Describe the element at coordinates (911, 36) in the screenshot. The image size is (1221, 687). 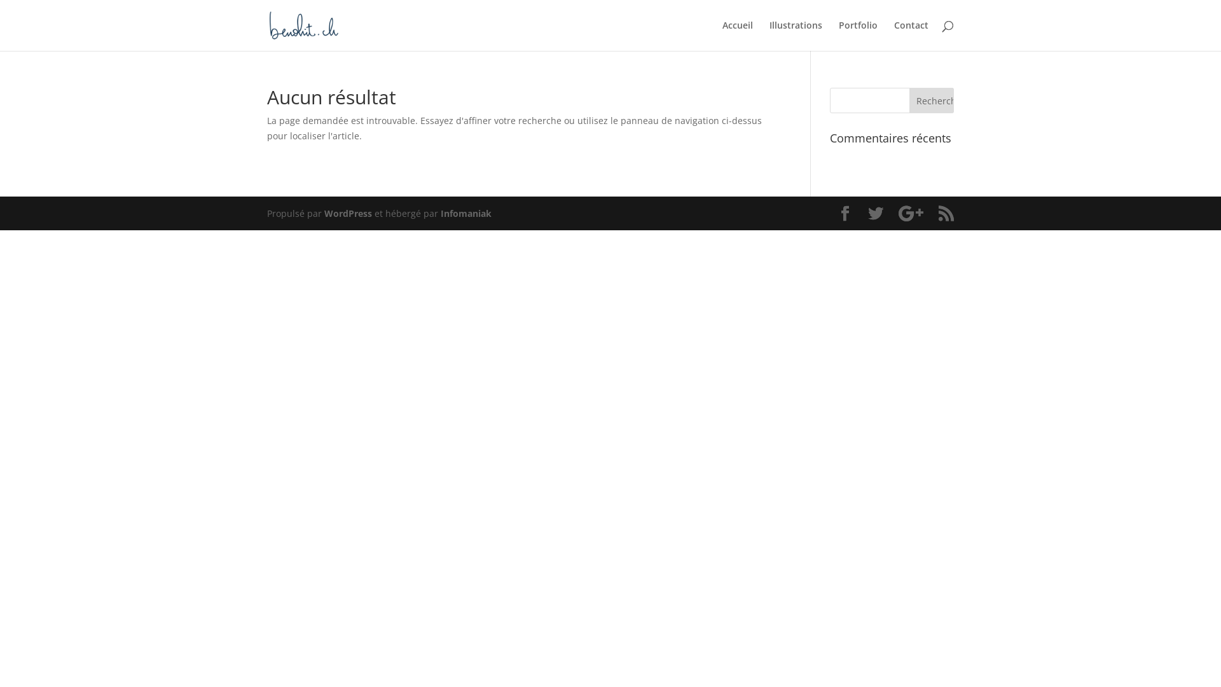
I see `Contact` at that location.